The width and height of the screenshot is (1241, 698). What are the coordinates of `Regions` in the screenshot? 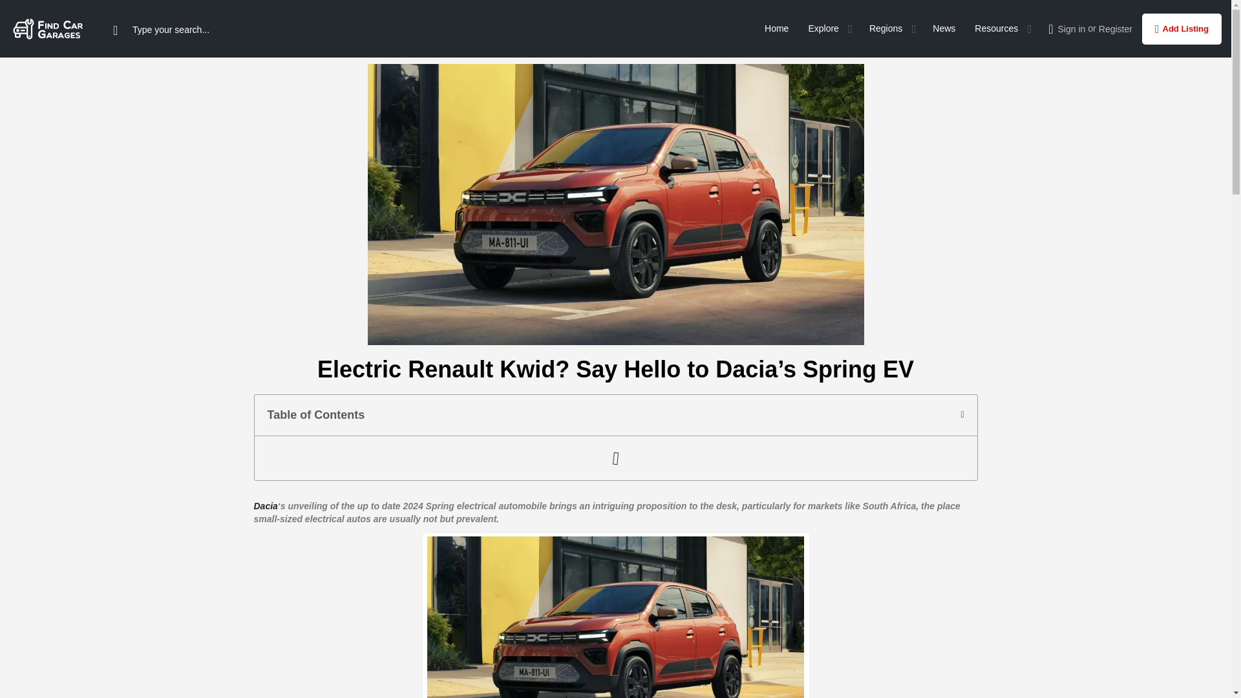 It's located at (886, 28).